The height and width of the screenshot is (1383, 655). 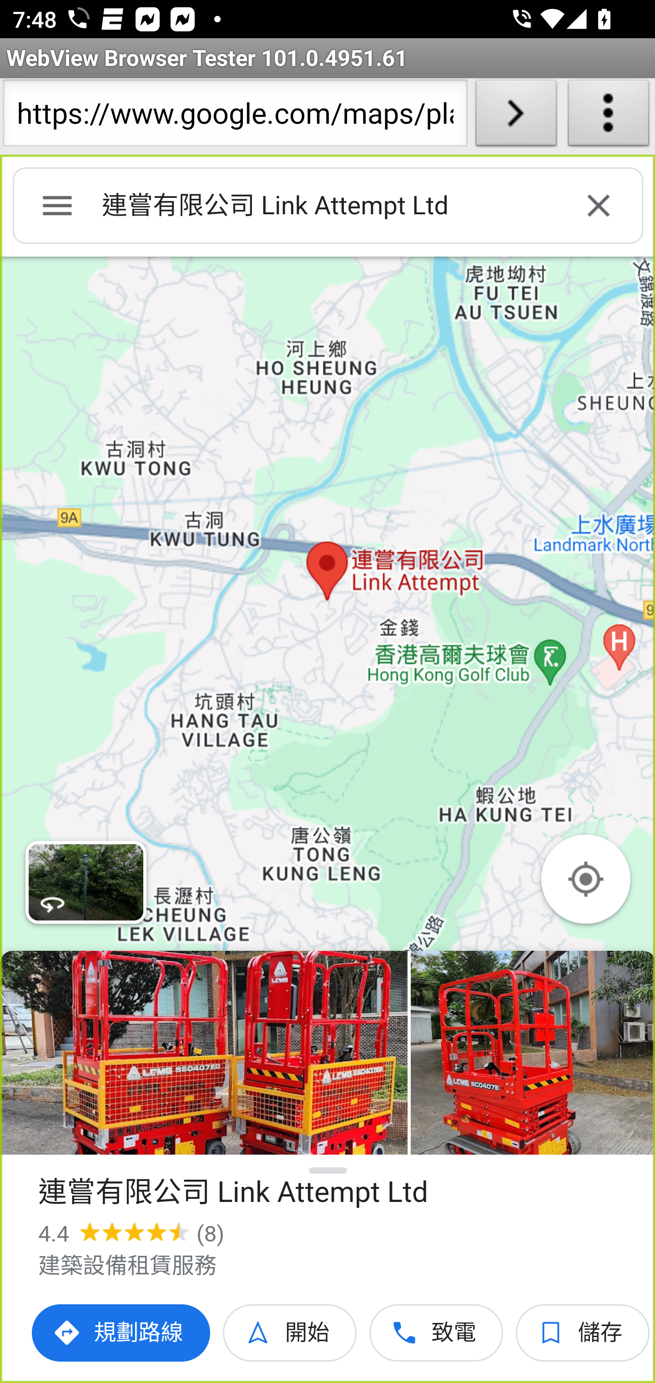 I want to click on 開始, so click(x=290, y=1333).